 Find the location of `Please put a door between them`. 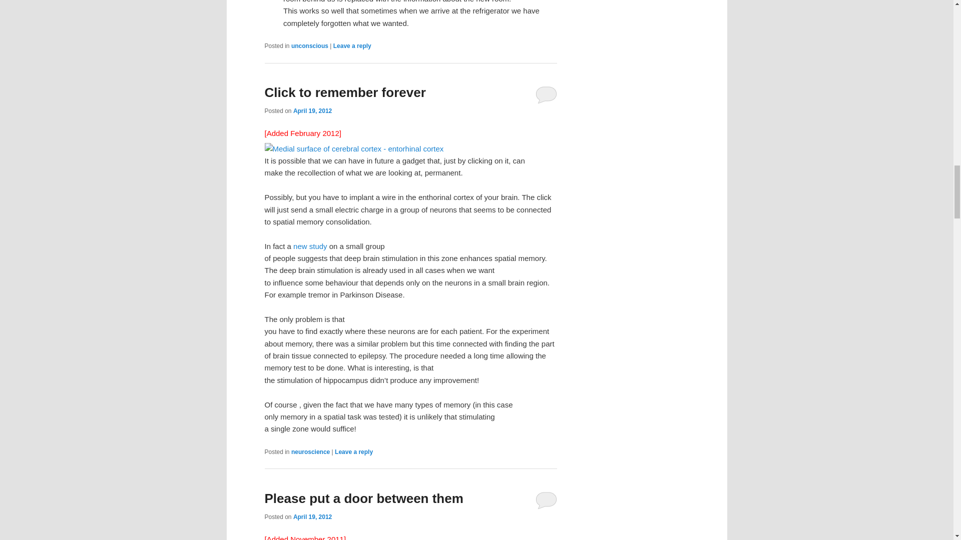

Please put a door between them is located at coordinates (363, 498).